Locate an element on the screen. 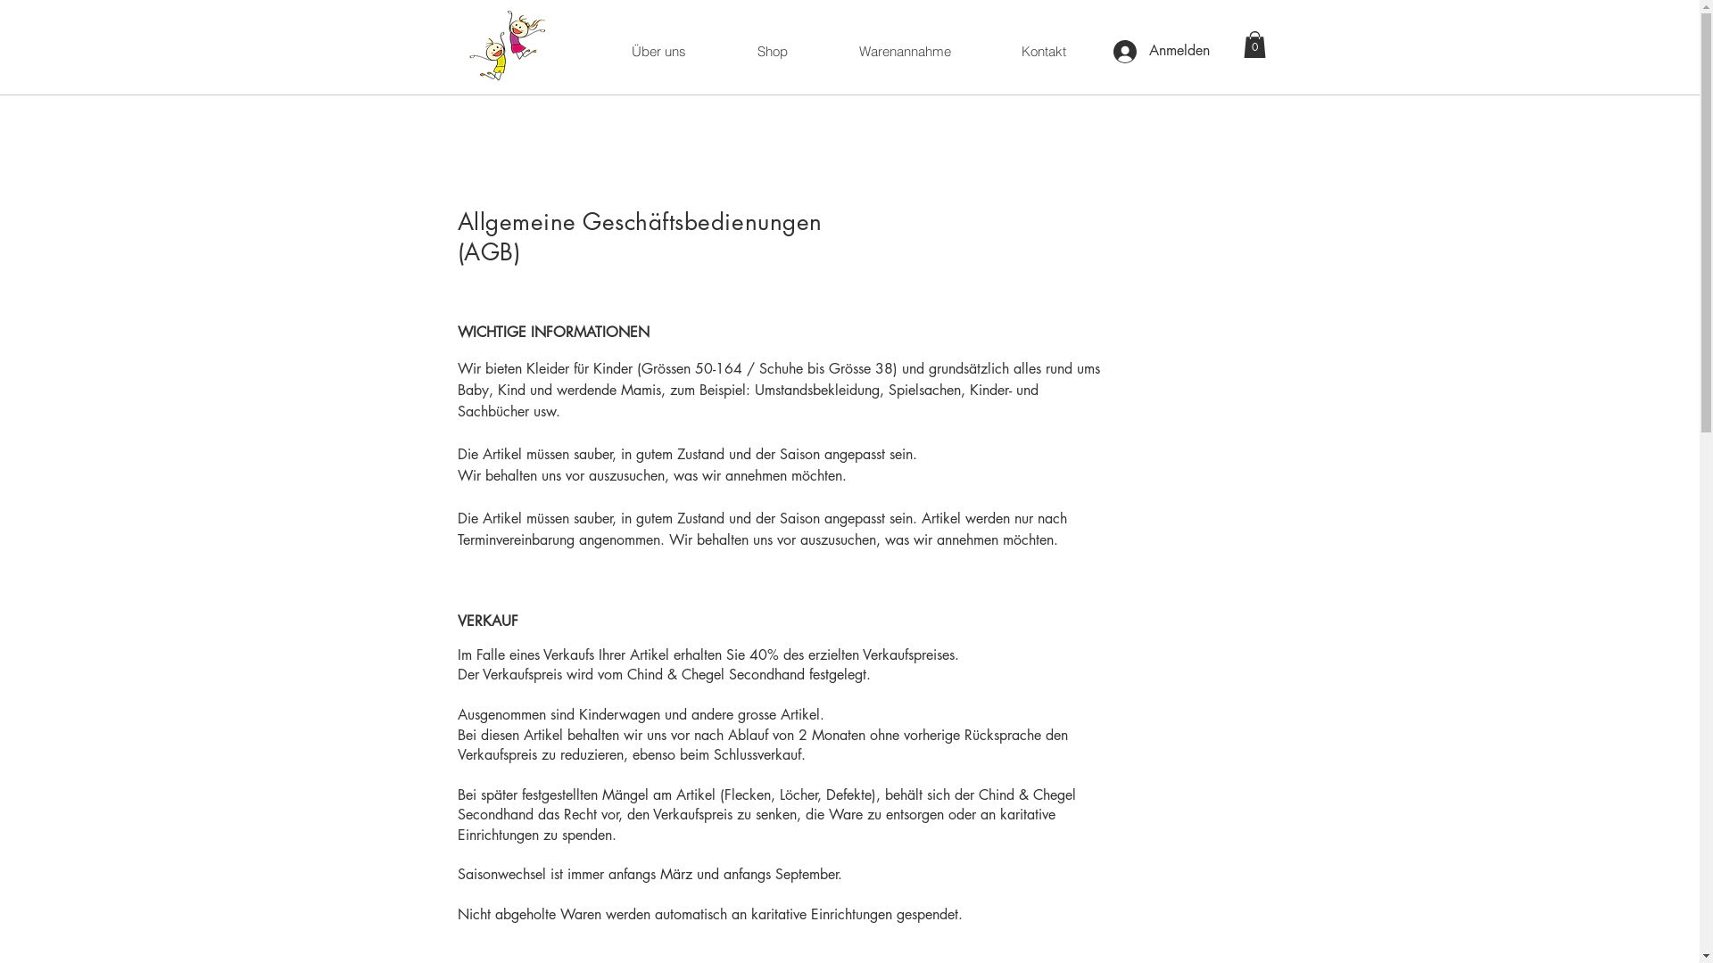 The height and width of the screenshot is (963, 1713). 0 is located at coordinates (1254, 45).